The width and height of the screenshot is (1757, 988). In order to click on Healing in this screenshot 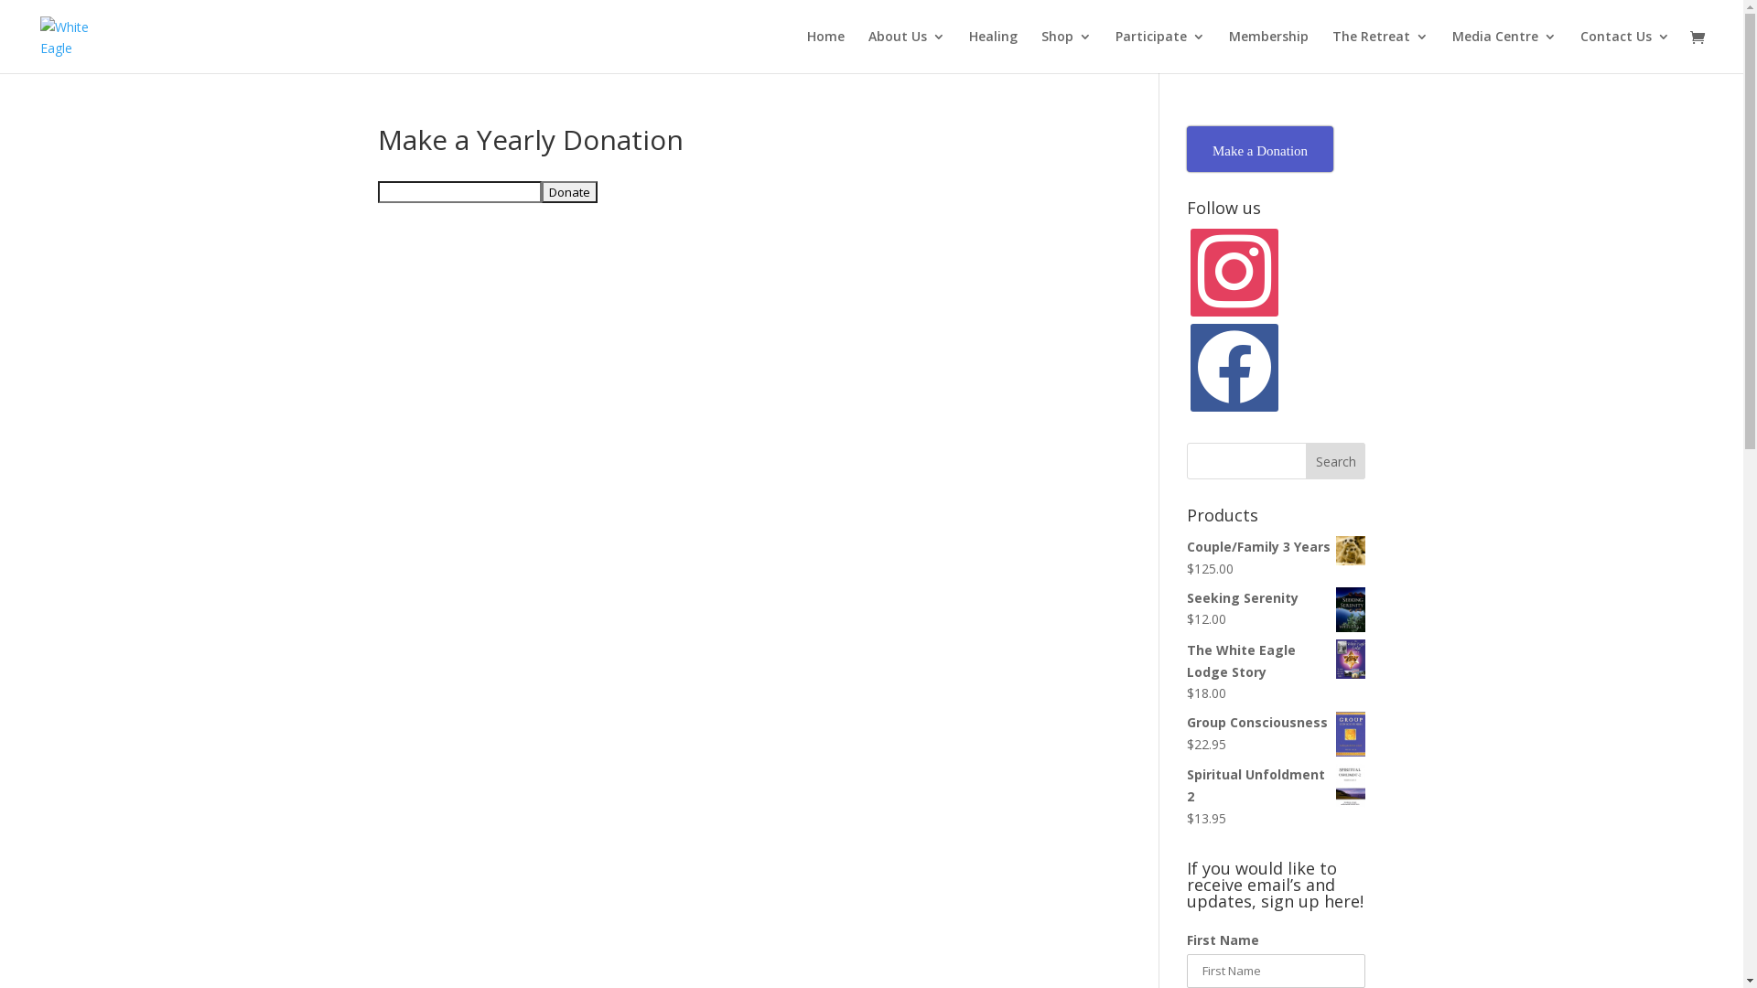, I will do `click(994, 51)`.